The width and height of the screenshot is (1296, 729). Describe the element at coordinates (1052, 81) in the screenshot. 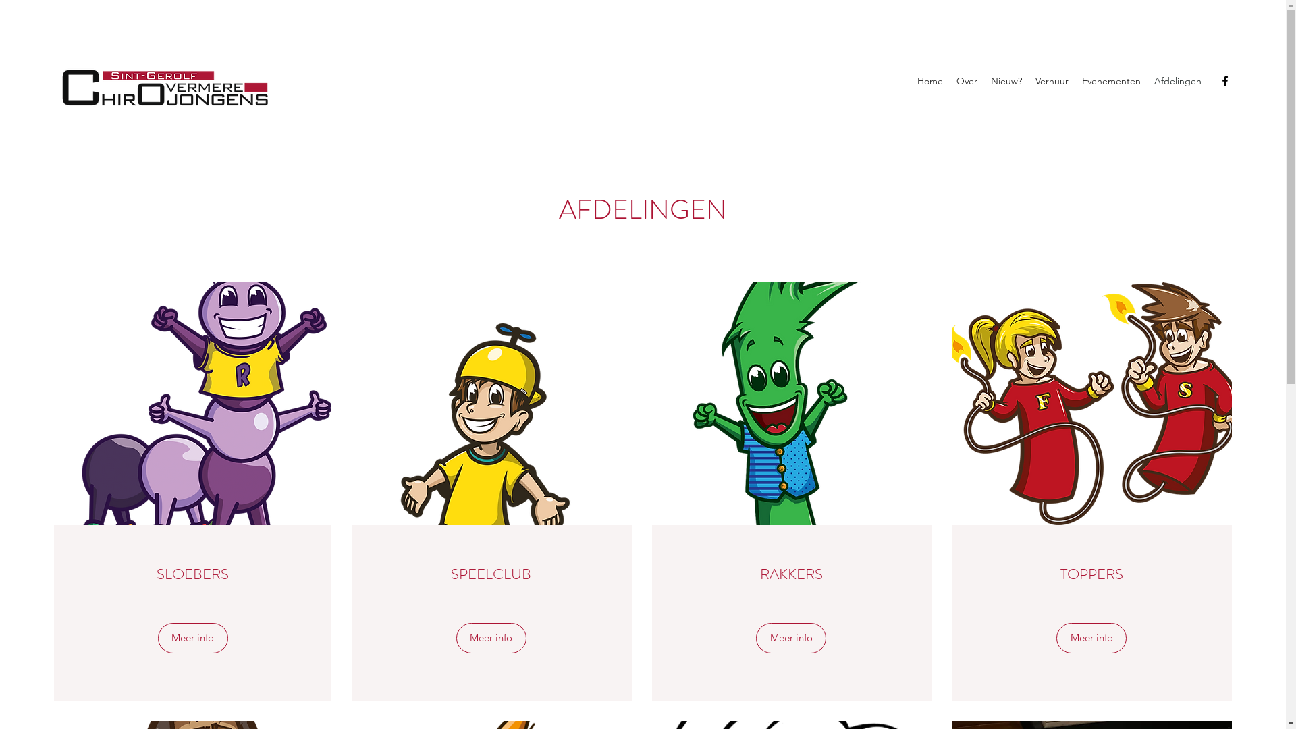

I see `Verhuur` at that location.